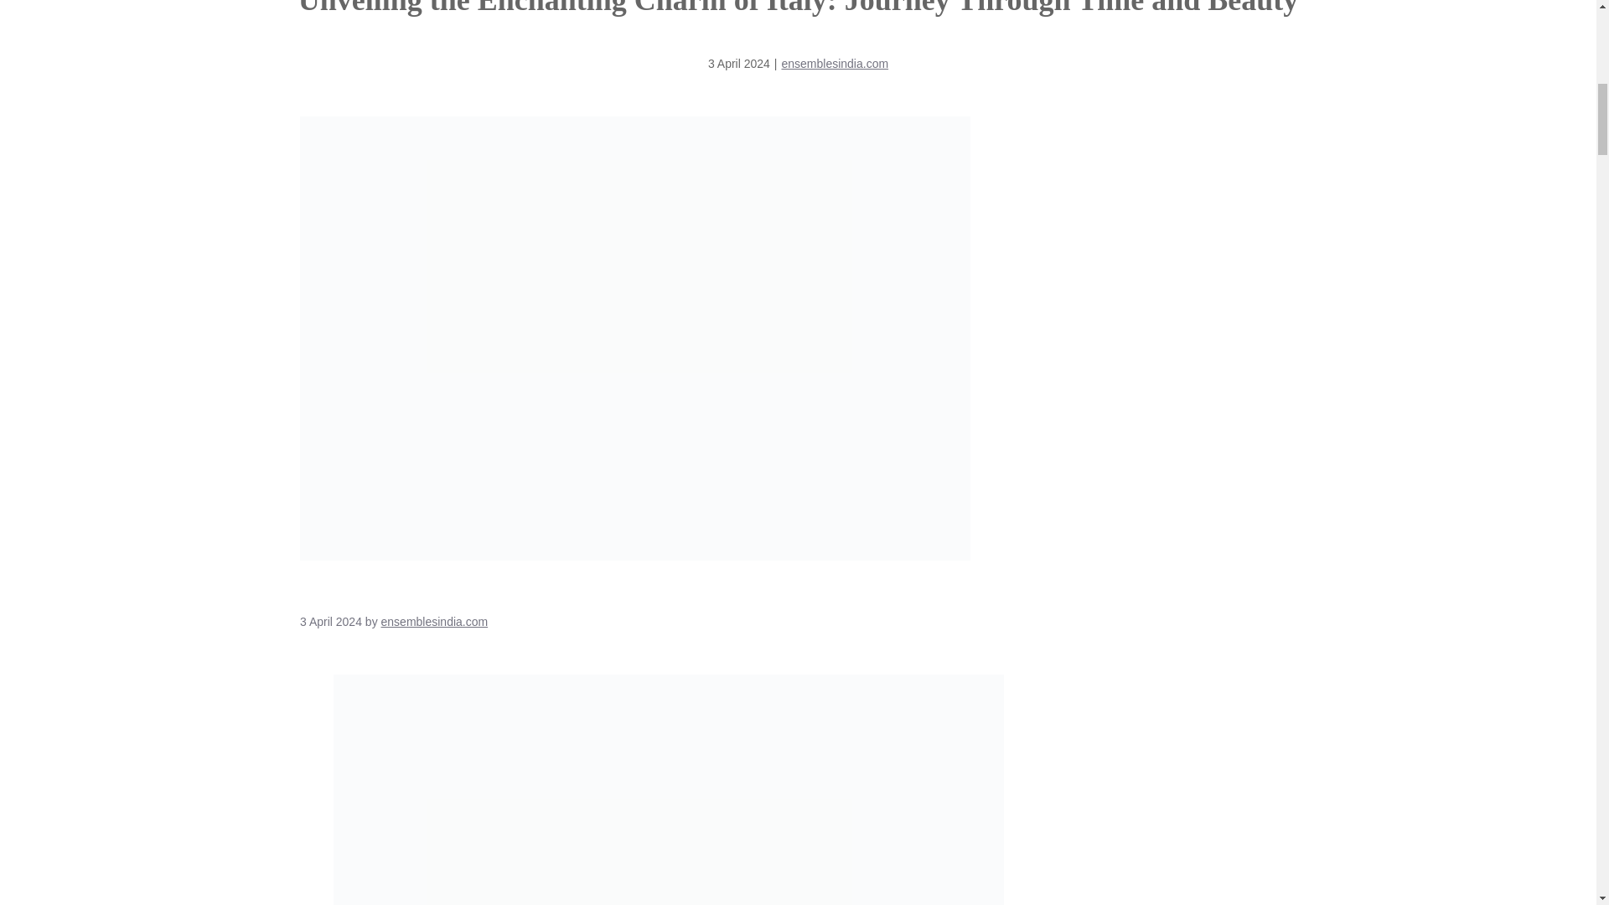 Image resolution: width=1609 pixels, height=905 pixels. I want to click on ensemblesindia.com, so click(834, 64).